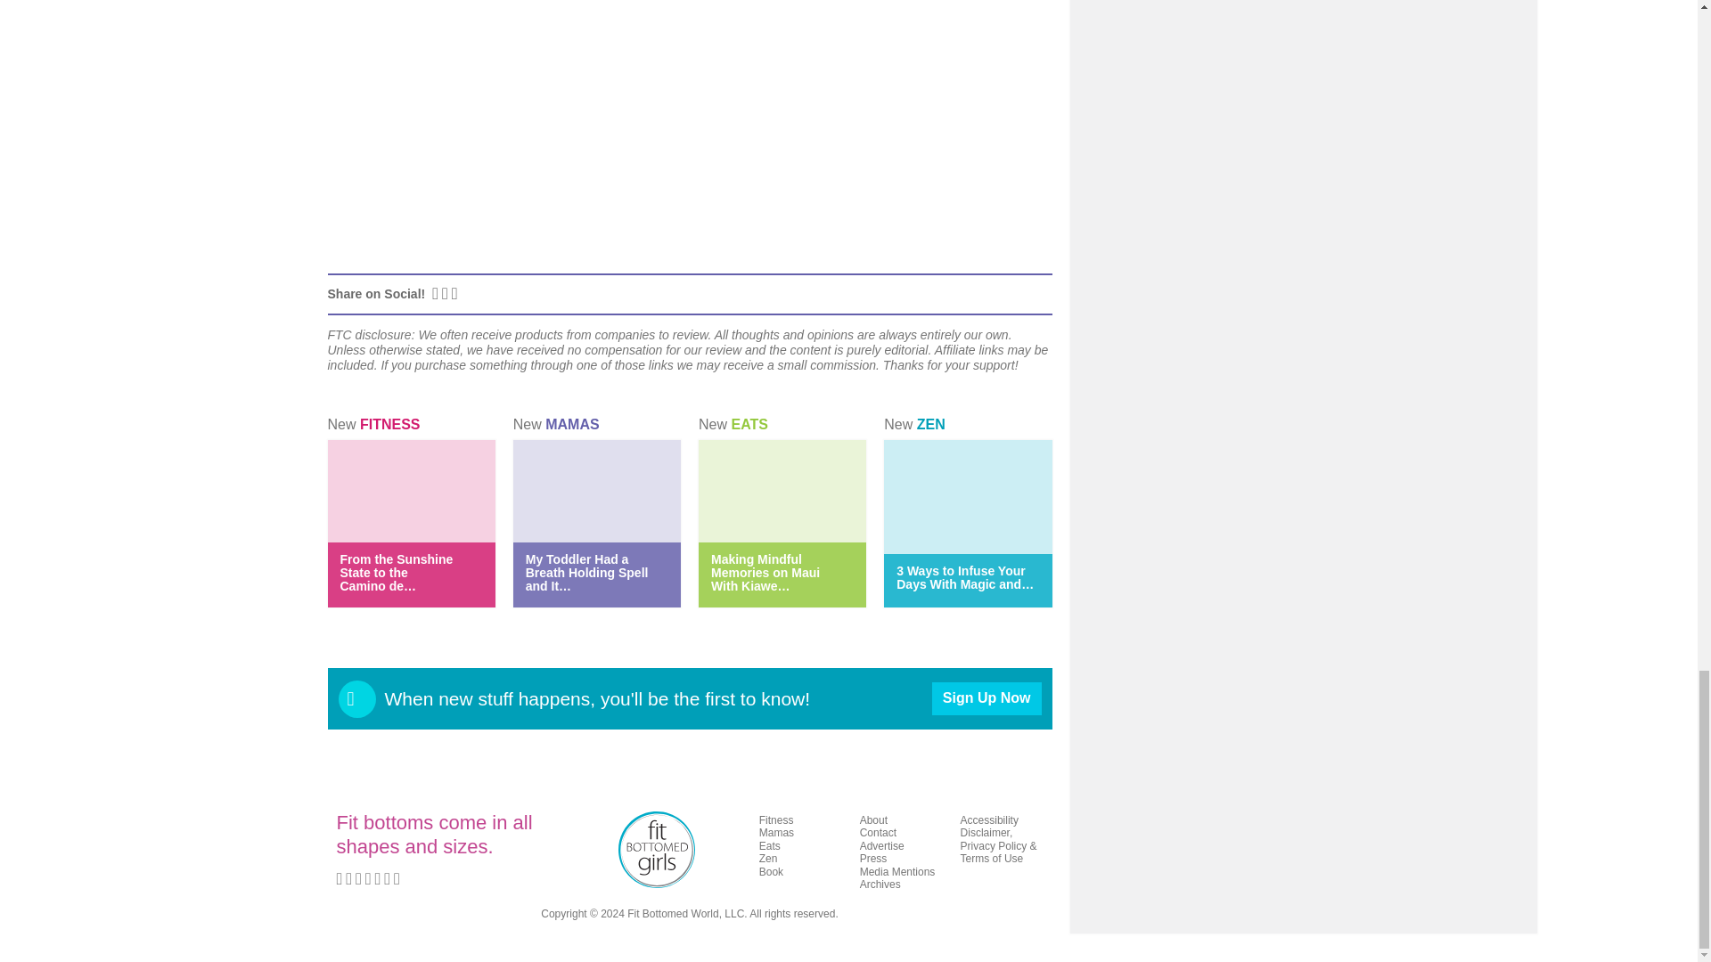 This screenshot has height=962, width=1711. I want to click on 3 Ways to Infuse Your Days With Magic and Meaning, so click(964, 577).